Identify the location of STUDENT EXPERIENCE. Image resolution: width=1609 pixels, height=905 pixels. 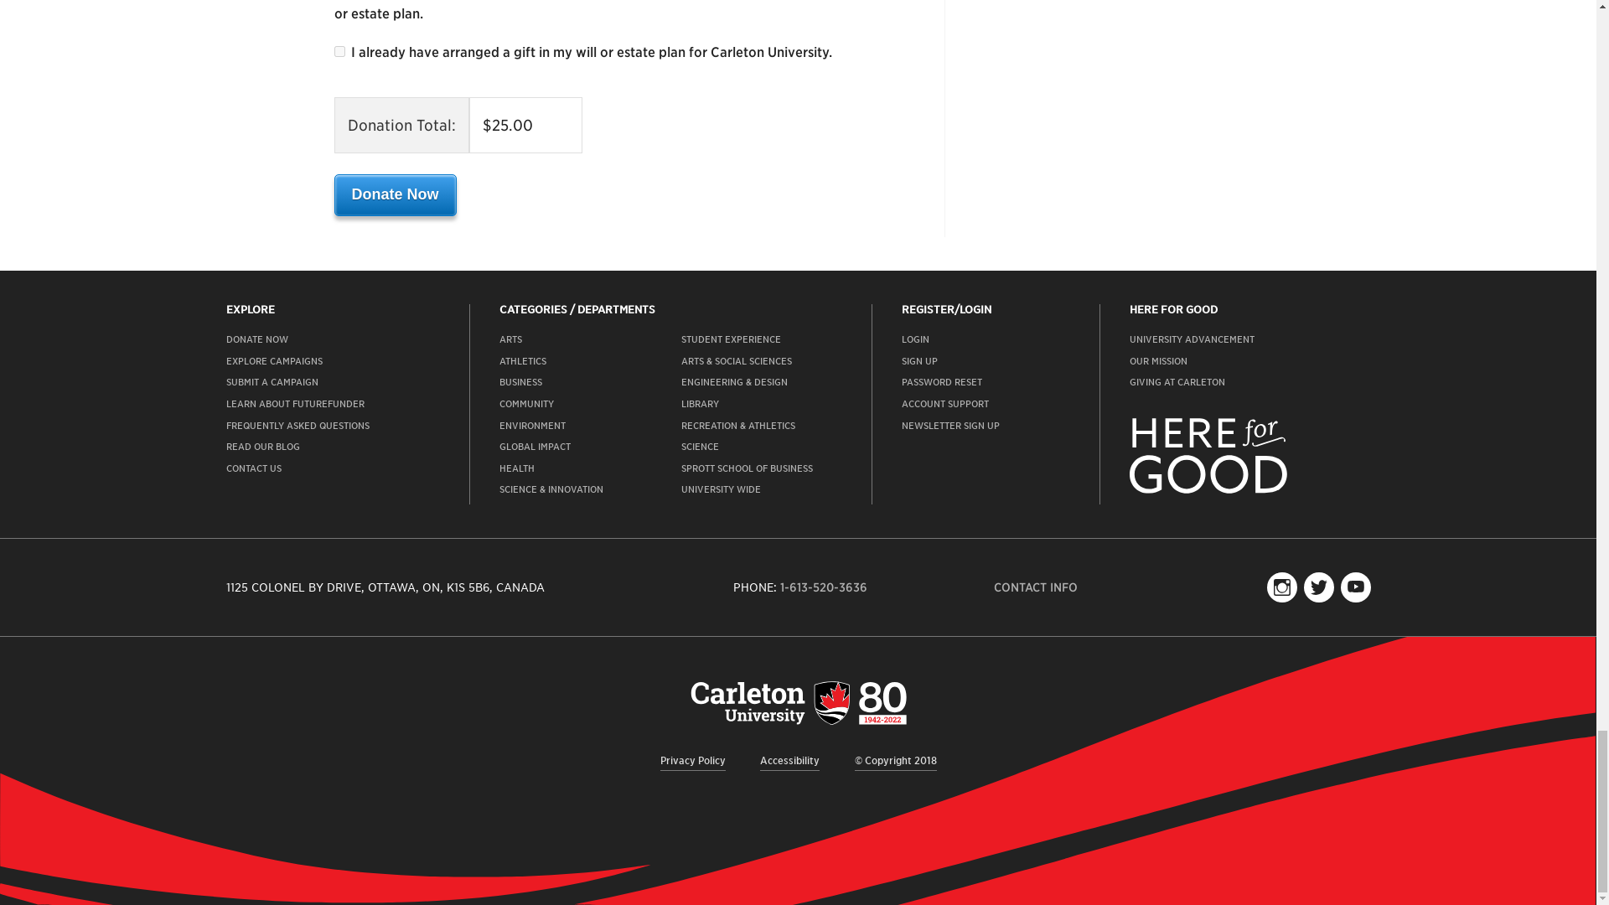
(731, 339).